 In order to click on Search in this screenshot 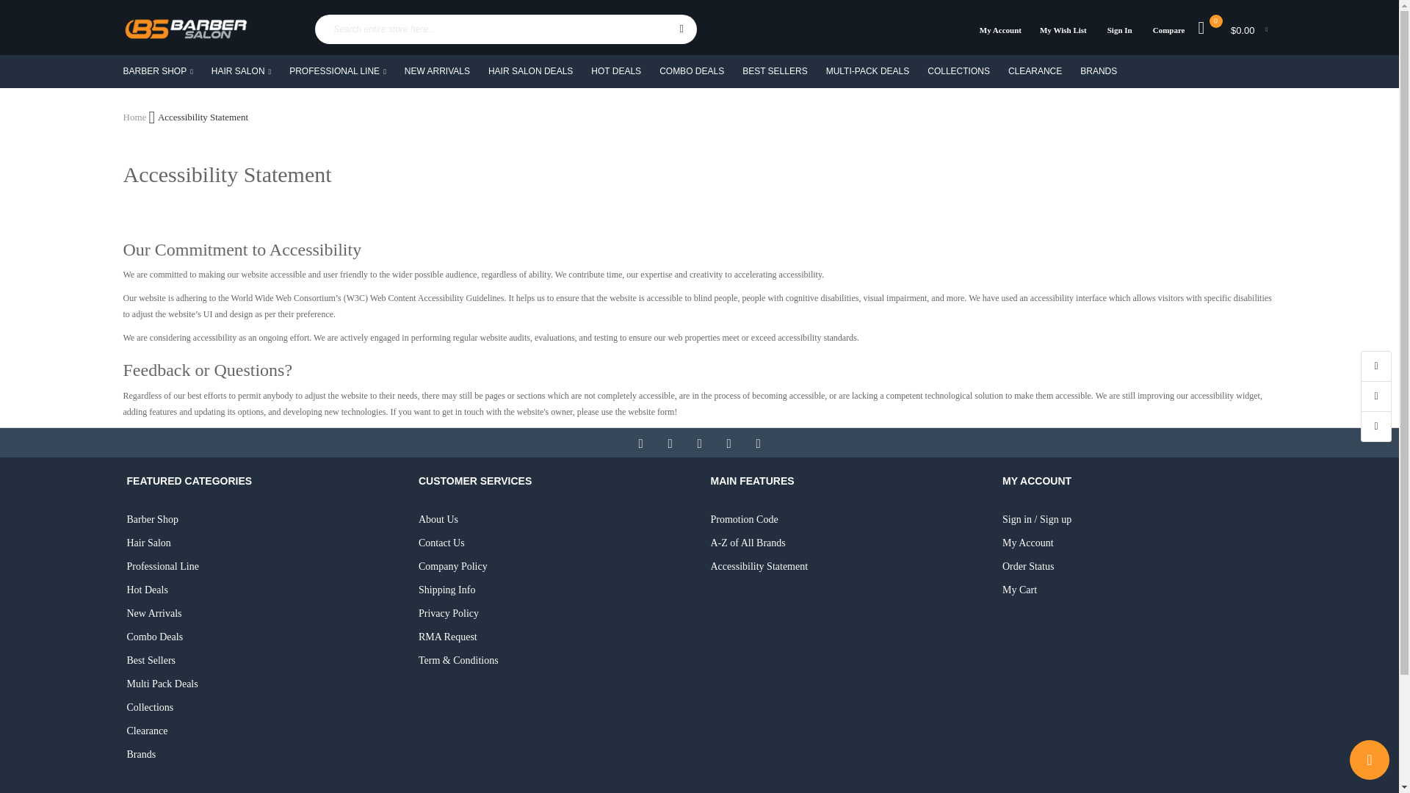, I will do `click(681, 29)`.